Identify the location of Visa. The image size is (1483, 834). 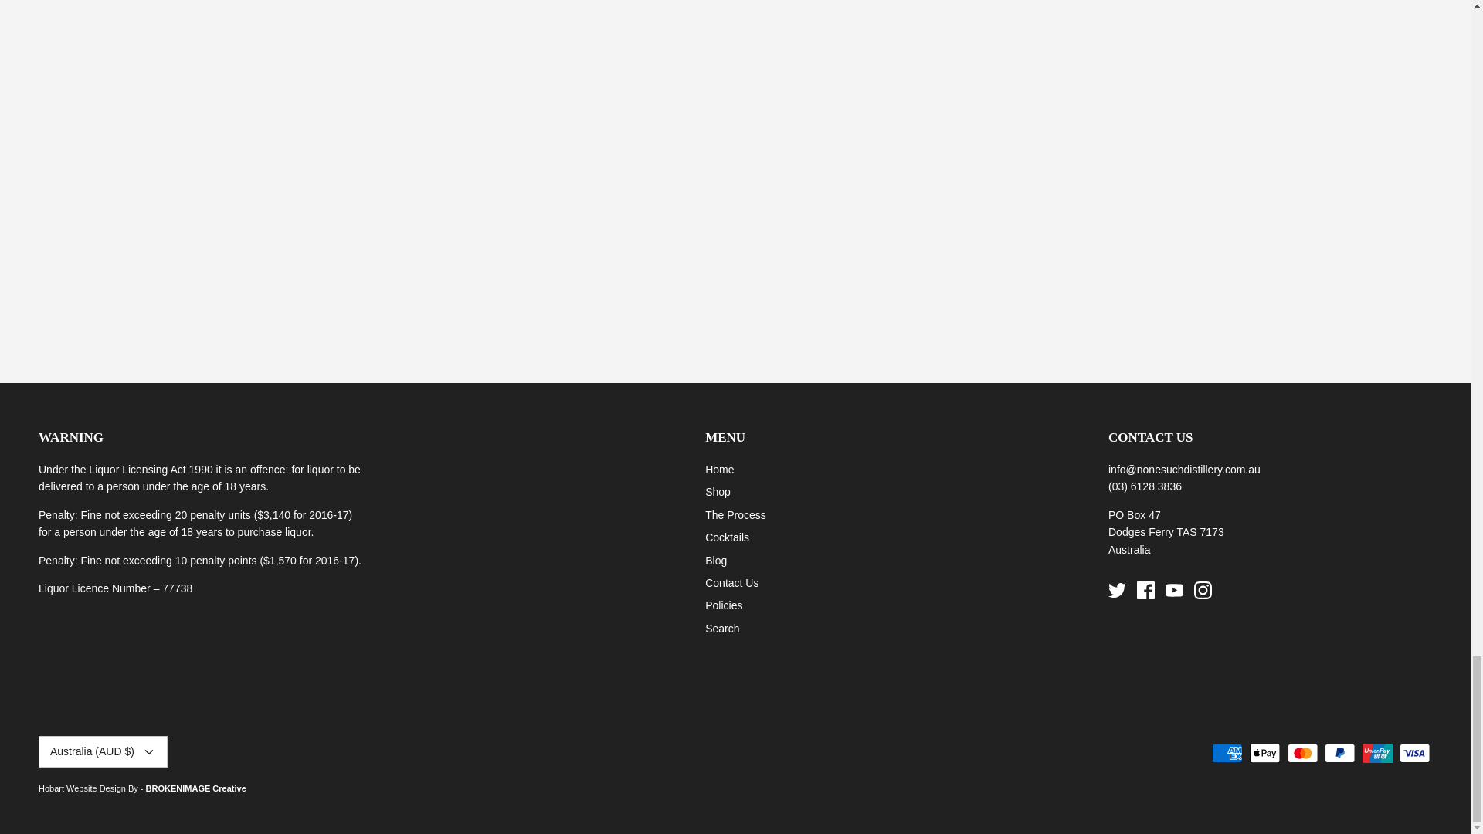
(1414, 754).